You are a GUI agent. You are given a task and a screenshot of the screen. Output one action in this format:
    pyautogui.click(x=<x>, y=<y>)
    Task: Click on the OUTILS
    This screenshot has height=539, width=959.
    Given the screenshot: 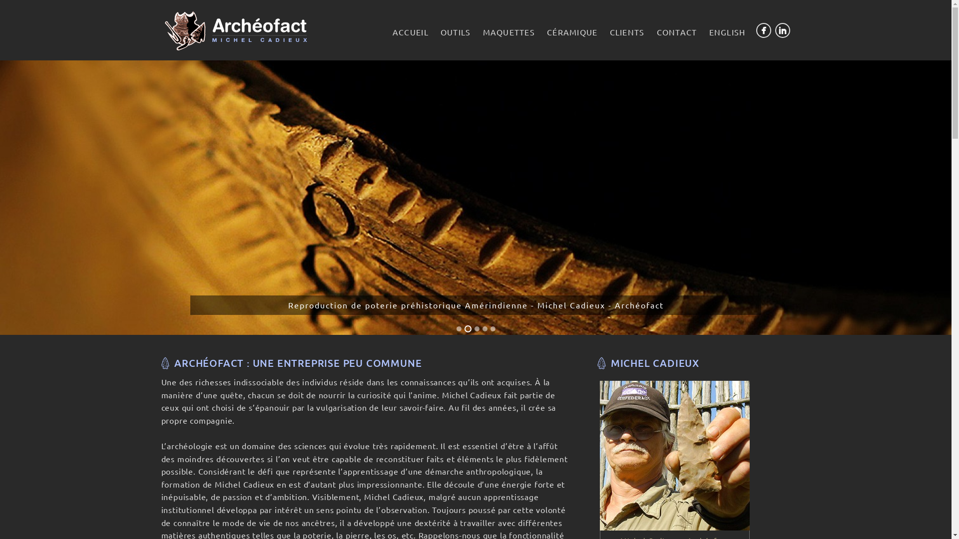 What is the action you would take?
    pyautogui.click(x=456, y=32)
    